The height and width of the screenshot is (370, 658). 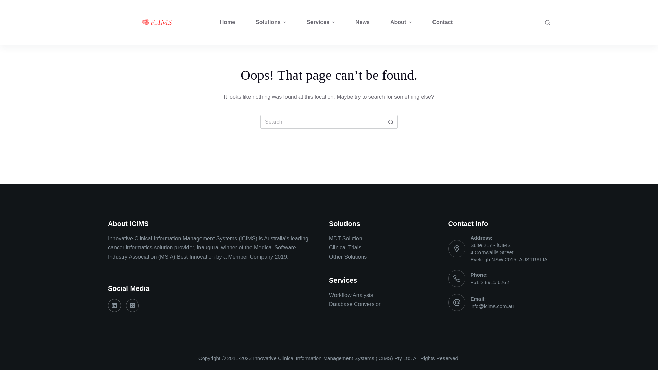 I want to click on Clinical Trials, so click(x=345, y=247).